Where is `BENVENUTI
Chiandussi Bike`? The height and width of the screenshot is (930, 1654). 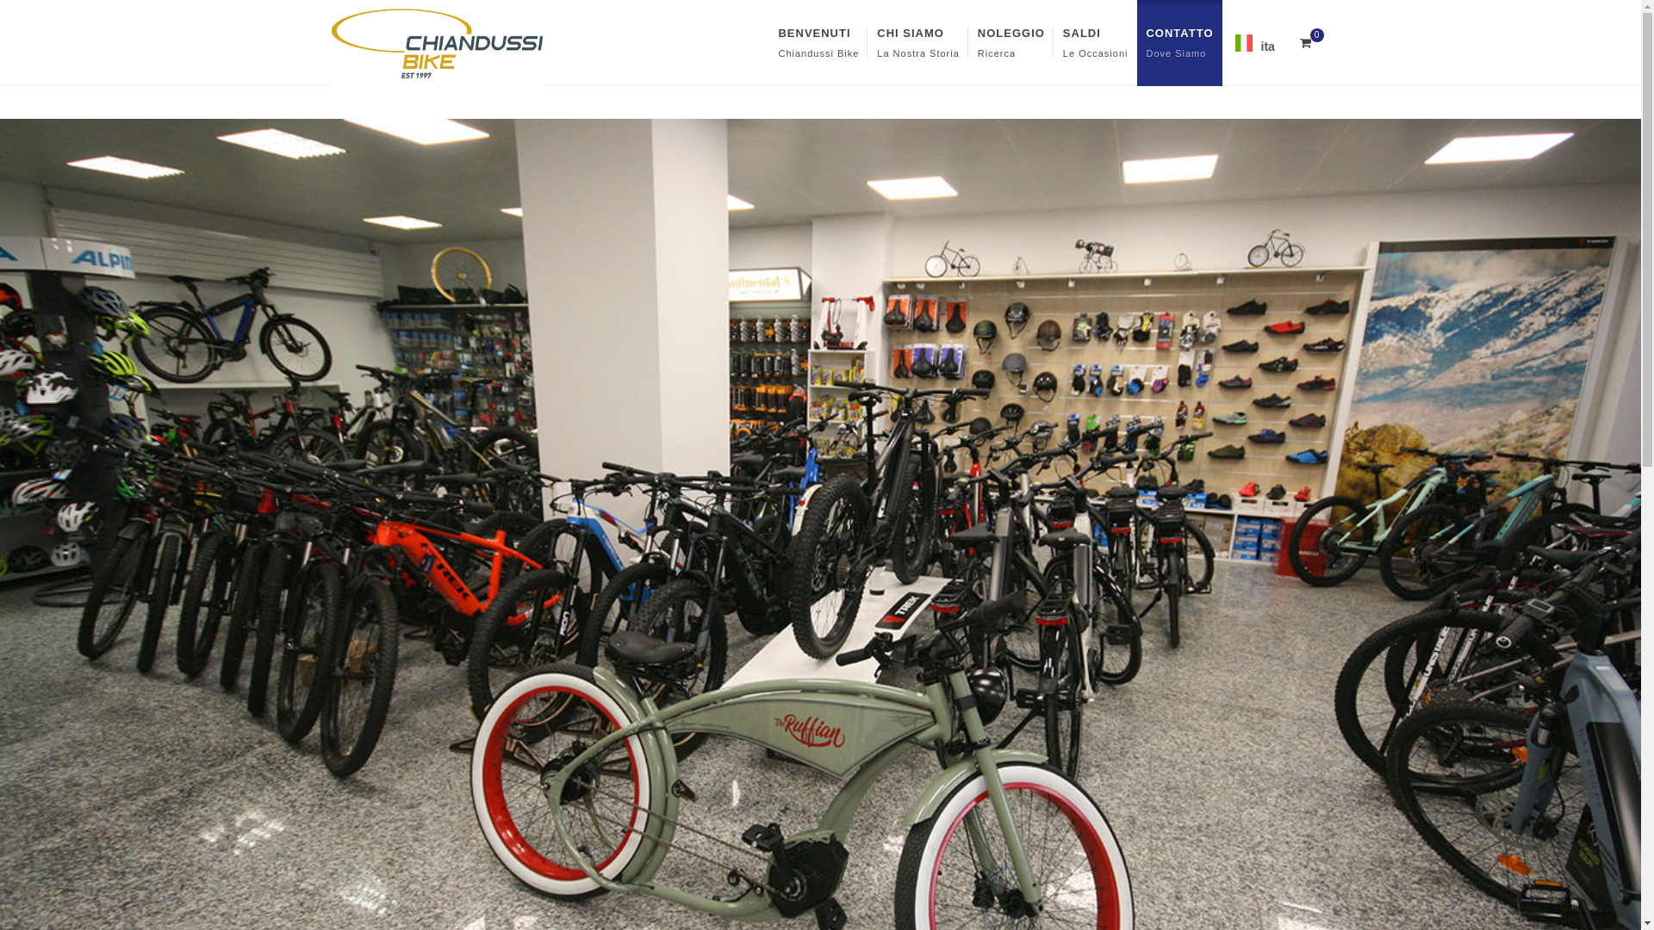
BENVENUTI
Chiandussi Bike is located at coordinates (818, 43).